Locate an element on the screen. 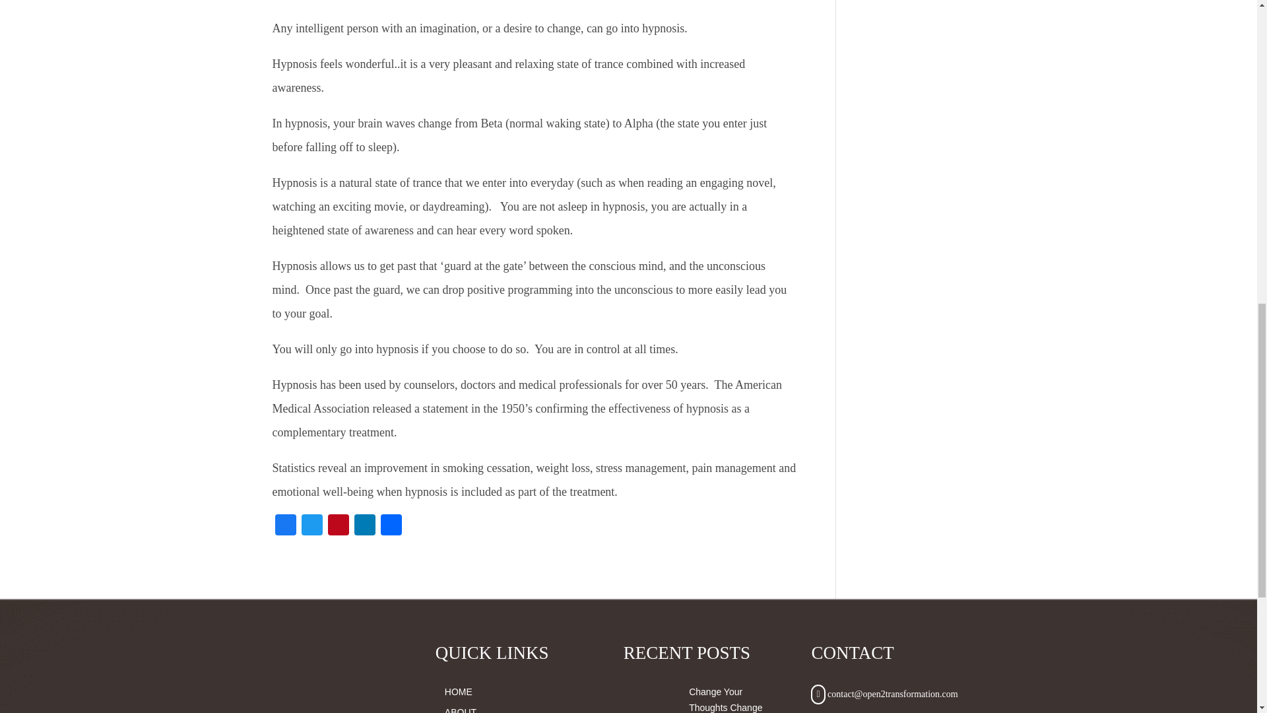  Pinterest is located at coordinates (337, 526).